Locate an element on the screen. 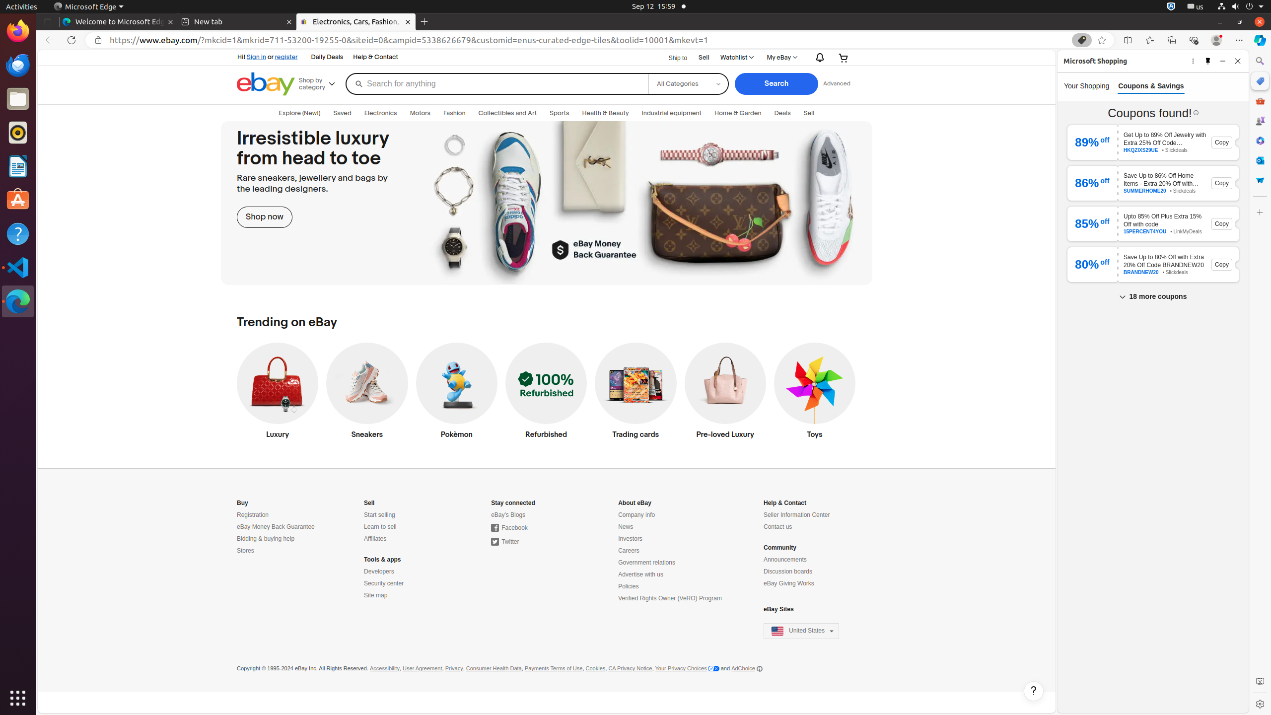  Bidding & buying help is located at coordinates (266, 539).